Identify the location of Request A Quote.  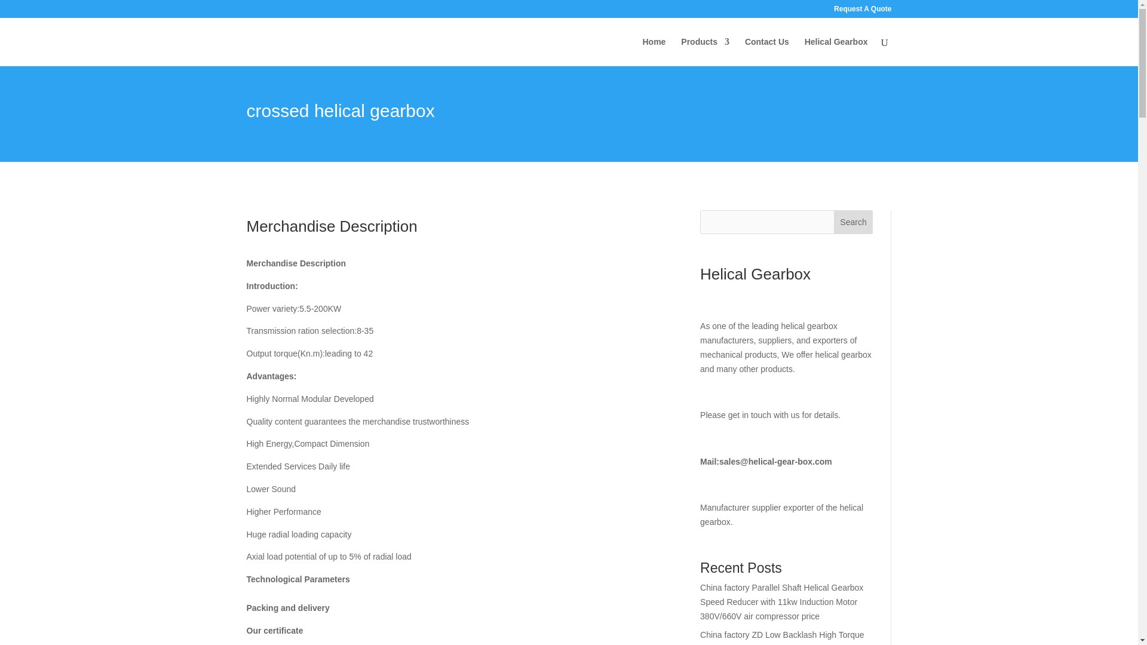
(862, 11).